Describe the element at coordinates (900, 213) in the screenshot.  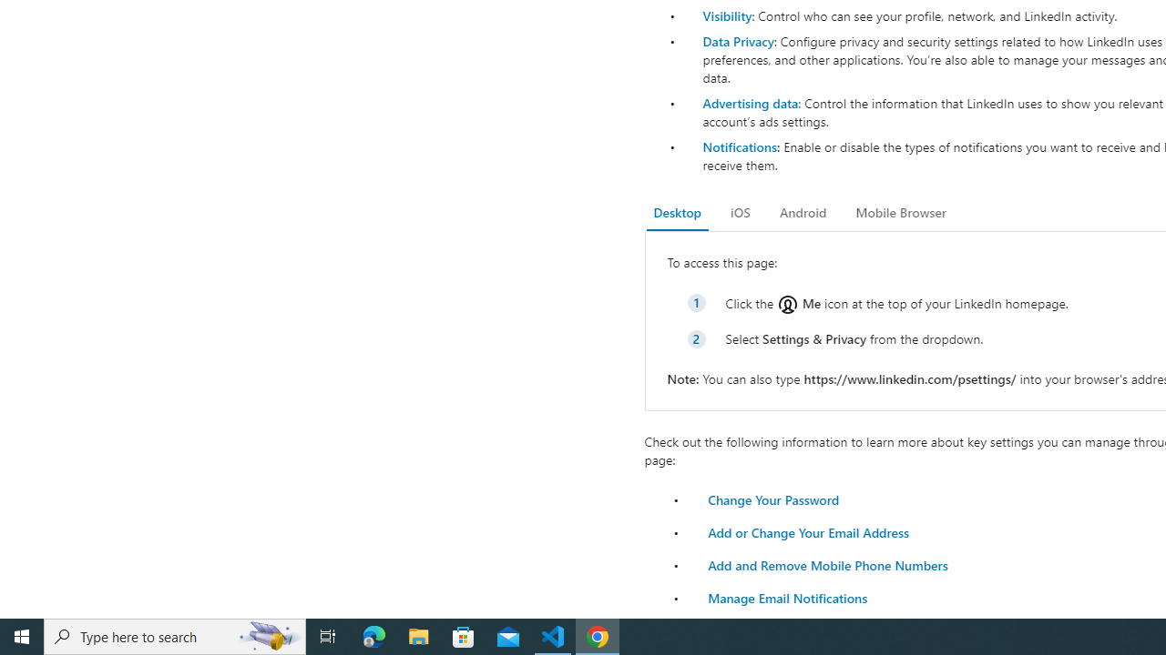
I see `Mobile Browser` at that location.